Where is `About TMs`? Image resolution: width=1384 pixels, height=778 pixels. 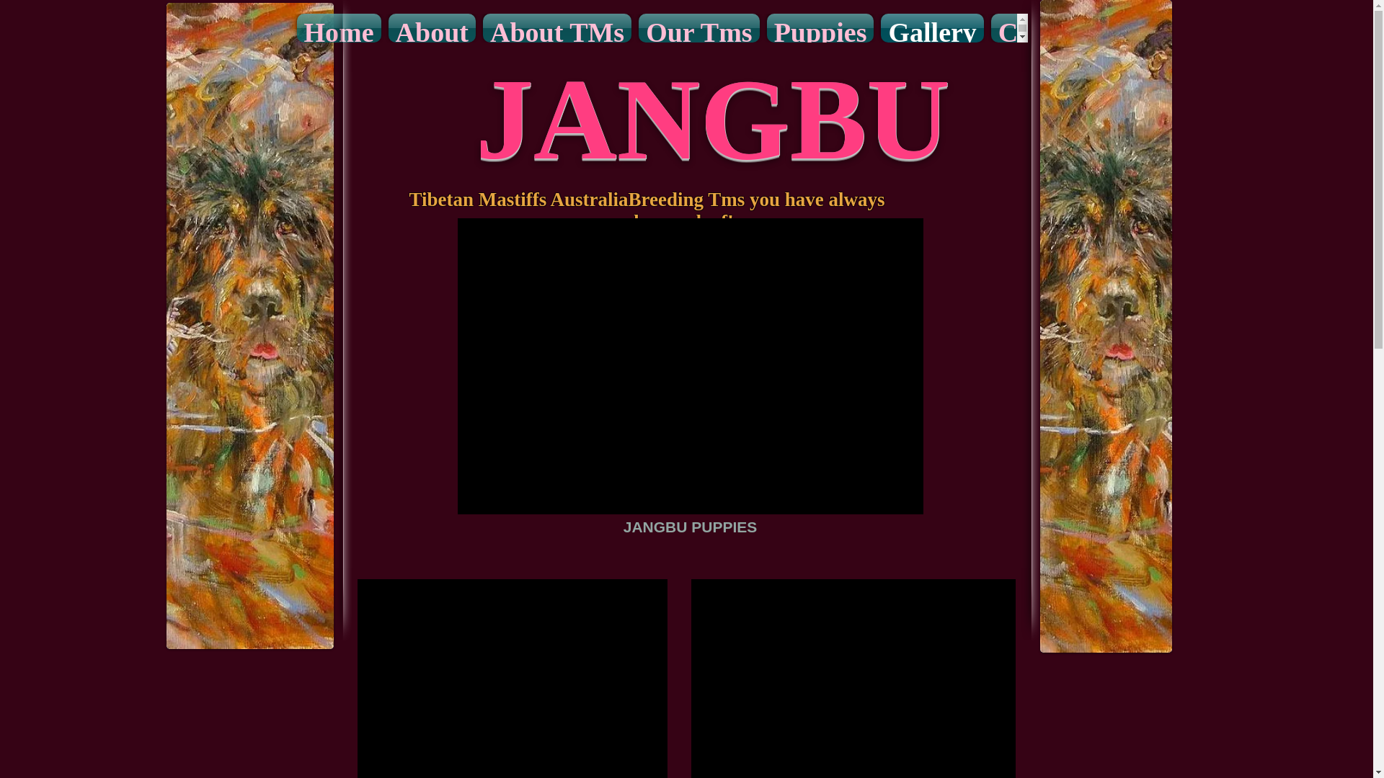 About TMs is located at coordinates (557, 28).